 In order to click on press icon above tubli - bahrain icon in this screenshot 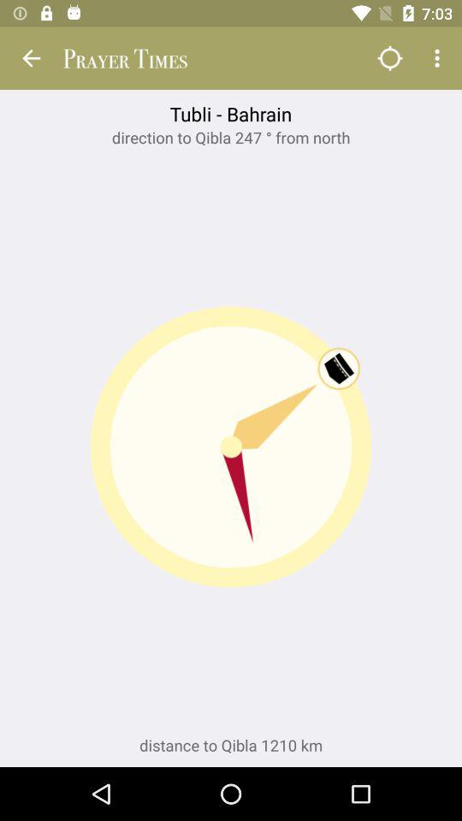, I will do `click(440, 58)`.